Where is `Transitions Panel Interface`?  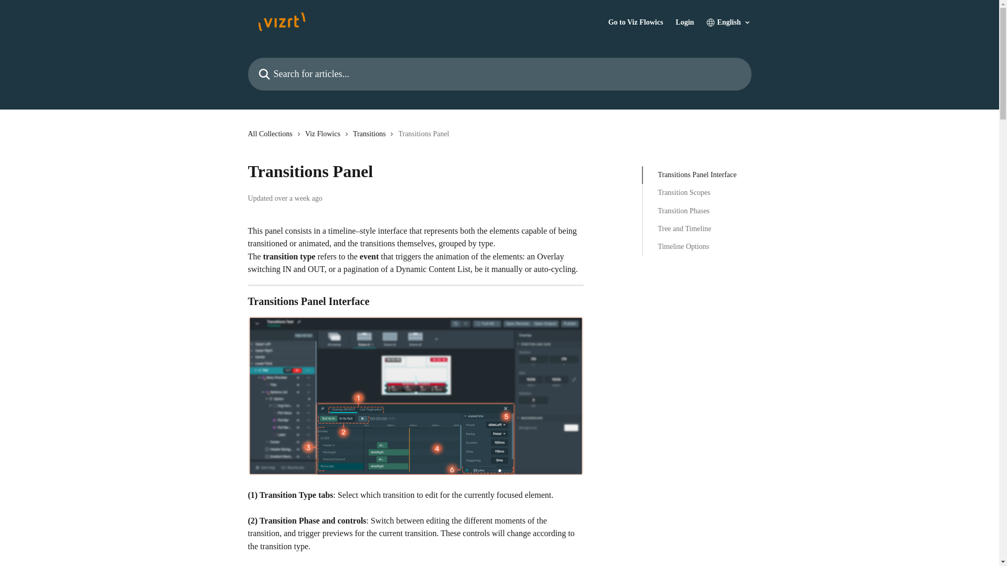
Transitions Panel Interface is located at coordinates (697, 175).